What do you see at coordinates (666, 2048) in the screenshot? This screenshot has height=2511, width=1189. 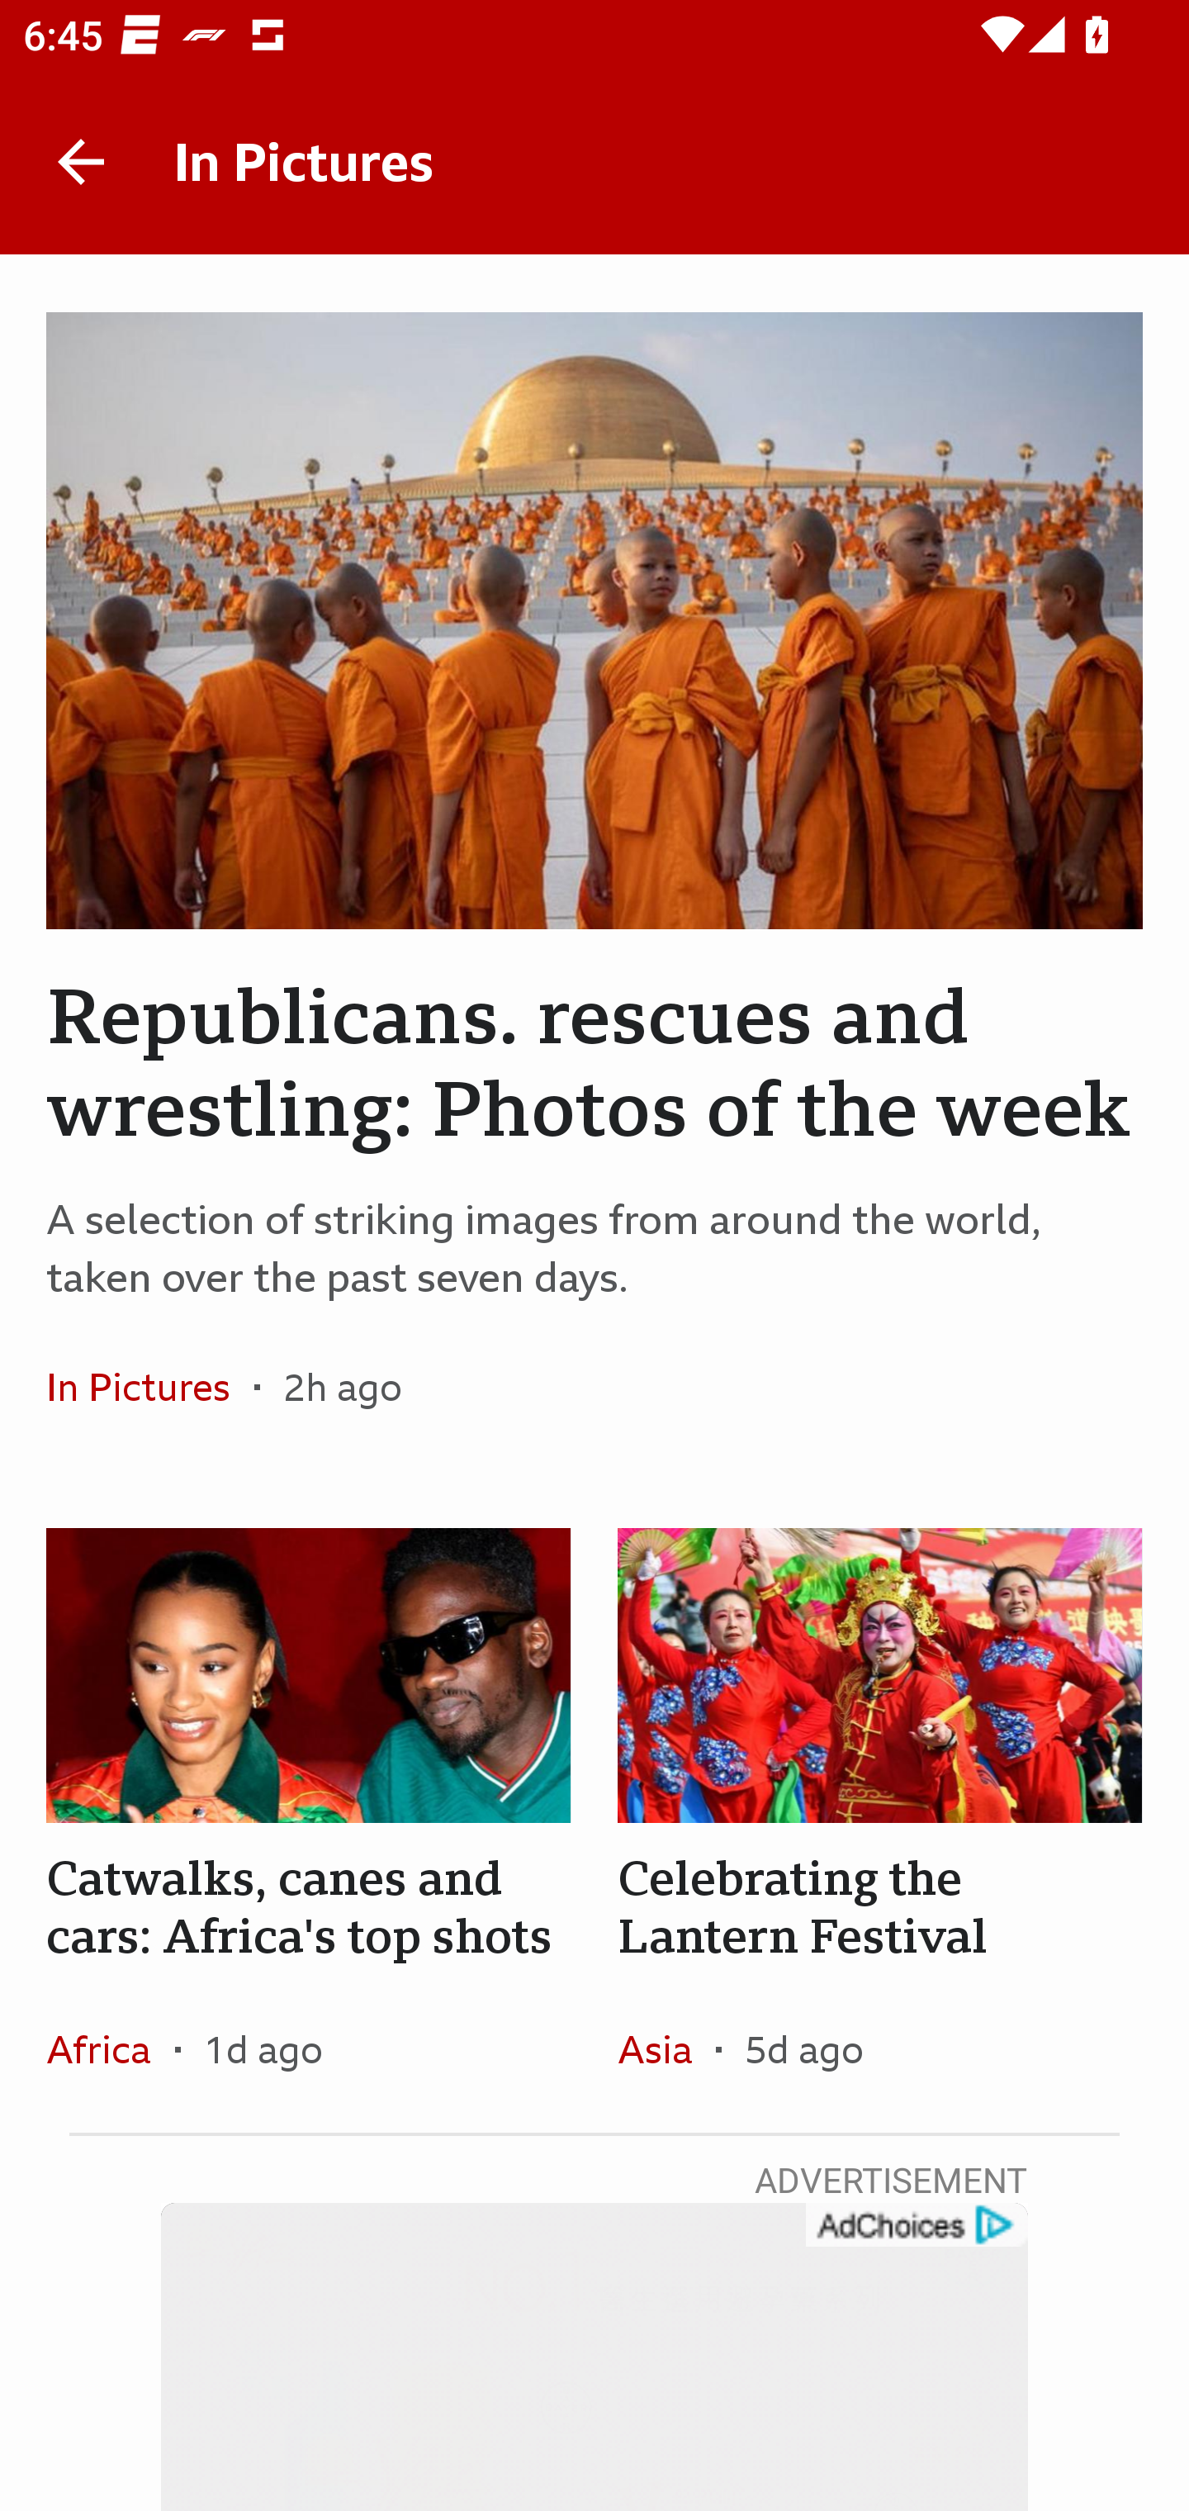 I see `Asia In the section Asia` at bounding box center [666, 2048].